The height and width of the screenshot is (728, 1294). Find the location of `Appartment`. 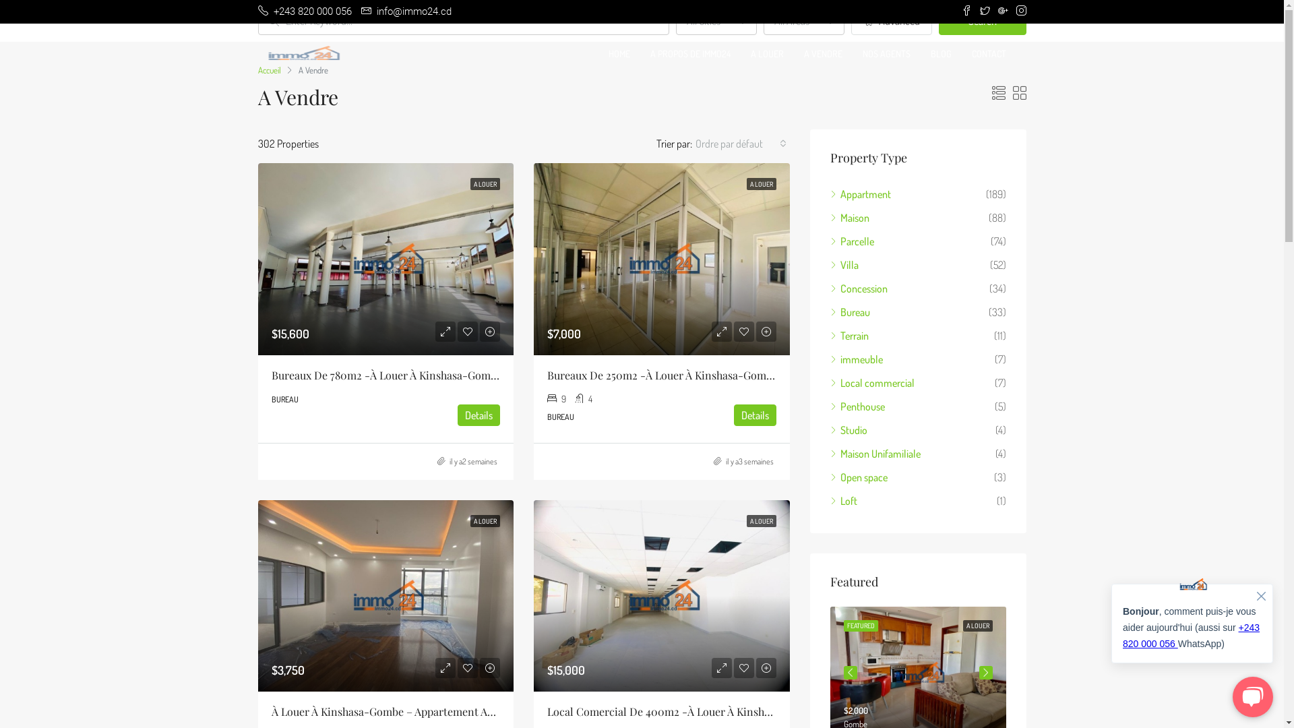

Appartment is located at coordinates (861, 194).